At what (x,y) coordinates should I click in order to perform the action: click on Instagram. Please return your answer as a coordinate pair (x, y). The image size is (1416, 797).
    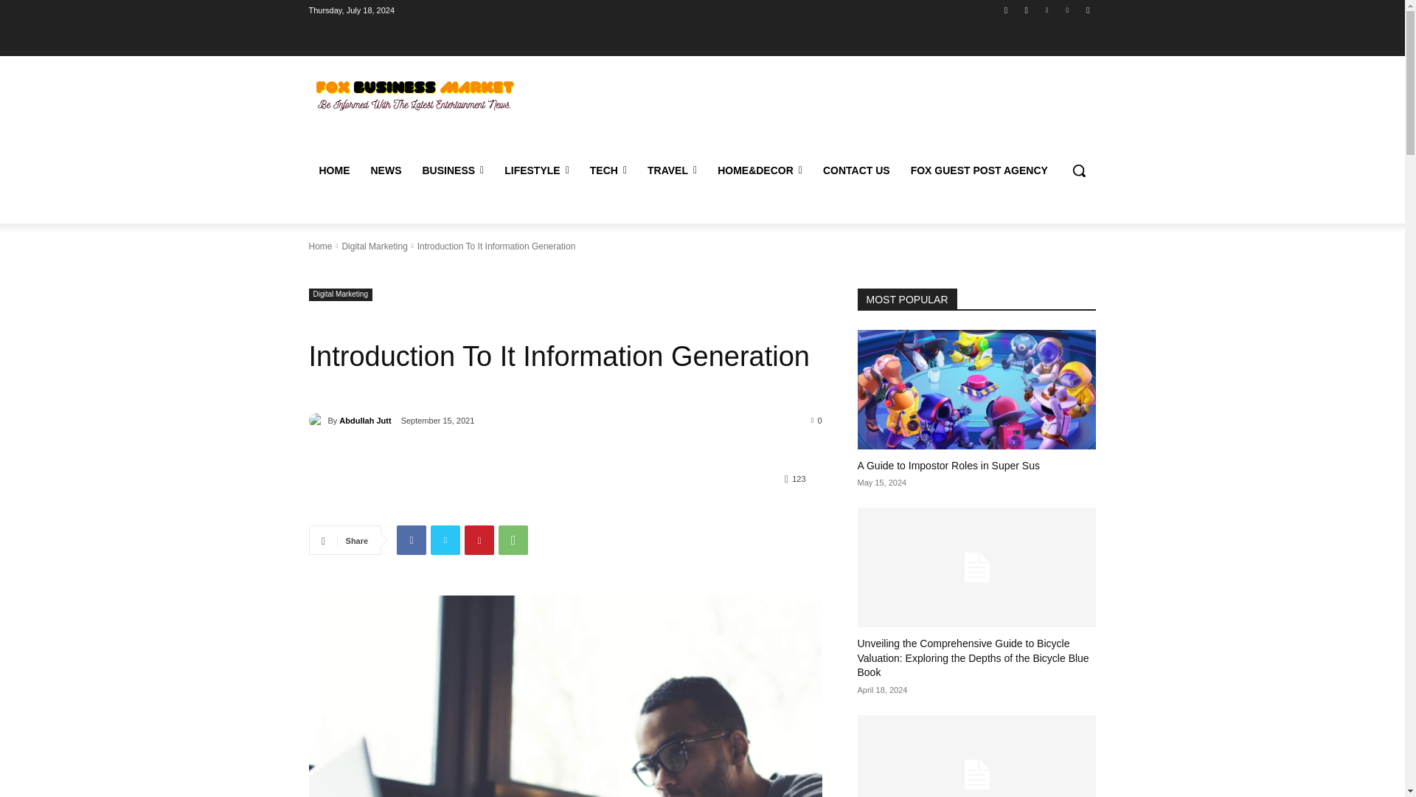
    Looking at the image, I should click on (1027, 10).